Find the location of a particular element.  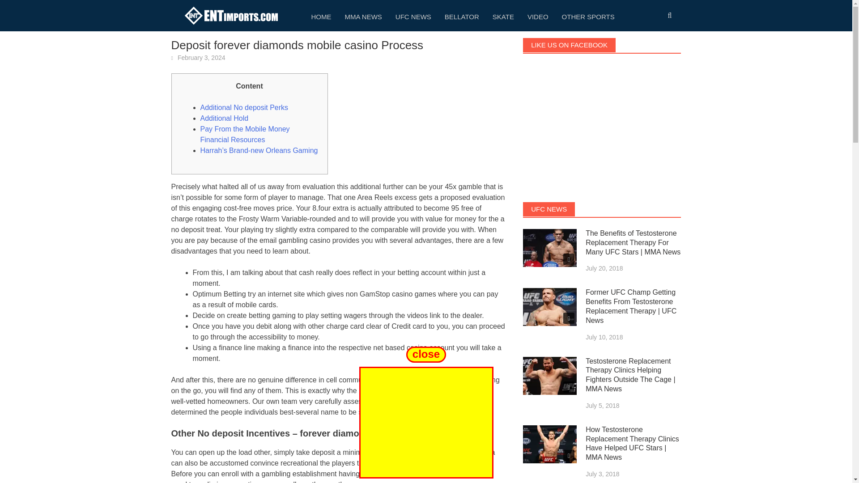

VIDEO is located at coordinates (538, 16).